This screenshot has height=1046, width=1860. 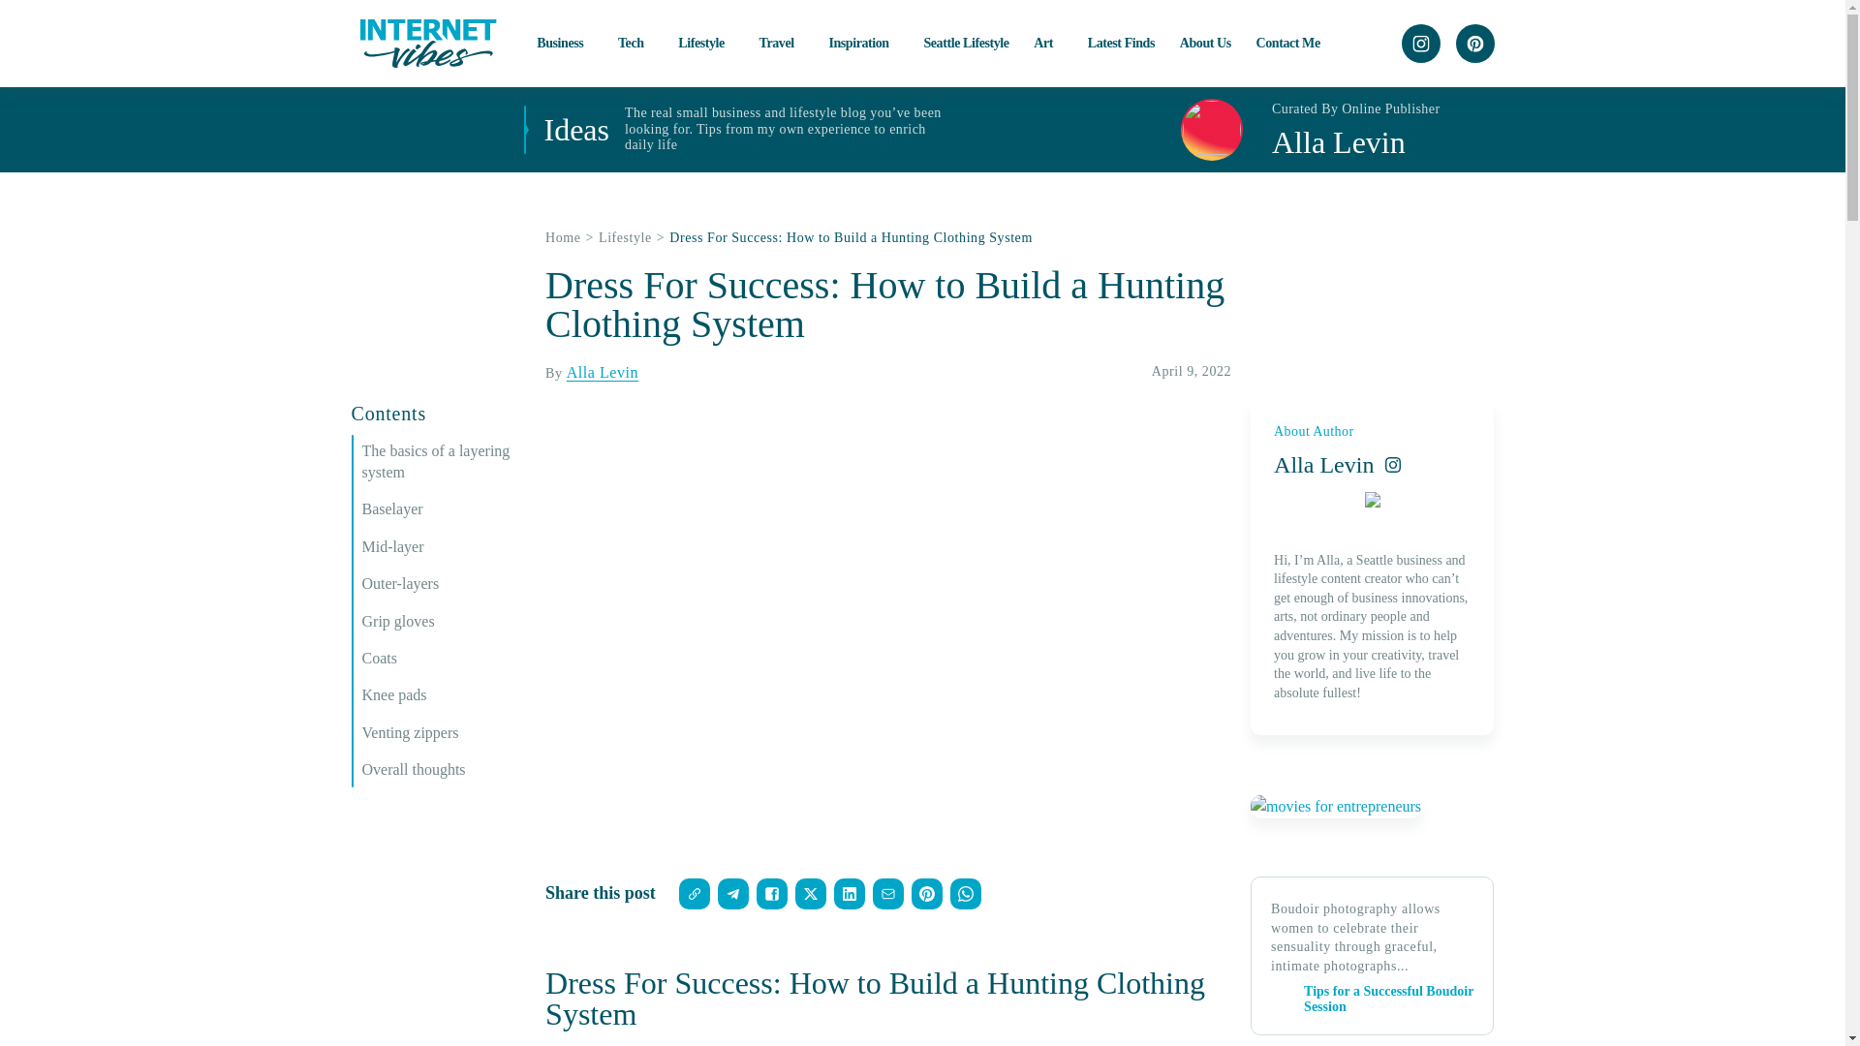 I want to click on Grip gloves, so click(x=444, y=622).